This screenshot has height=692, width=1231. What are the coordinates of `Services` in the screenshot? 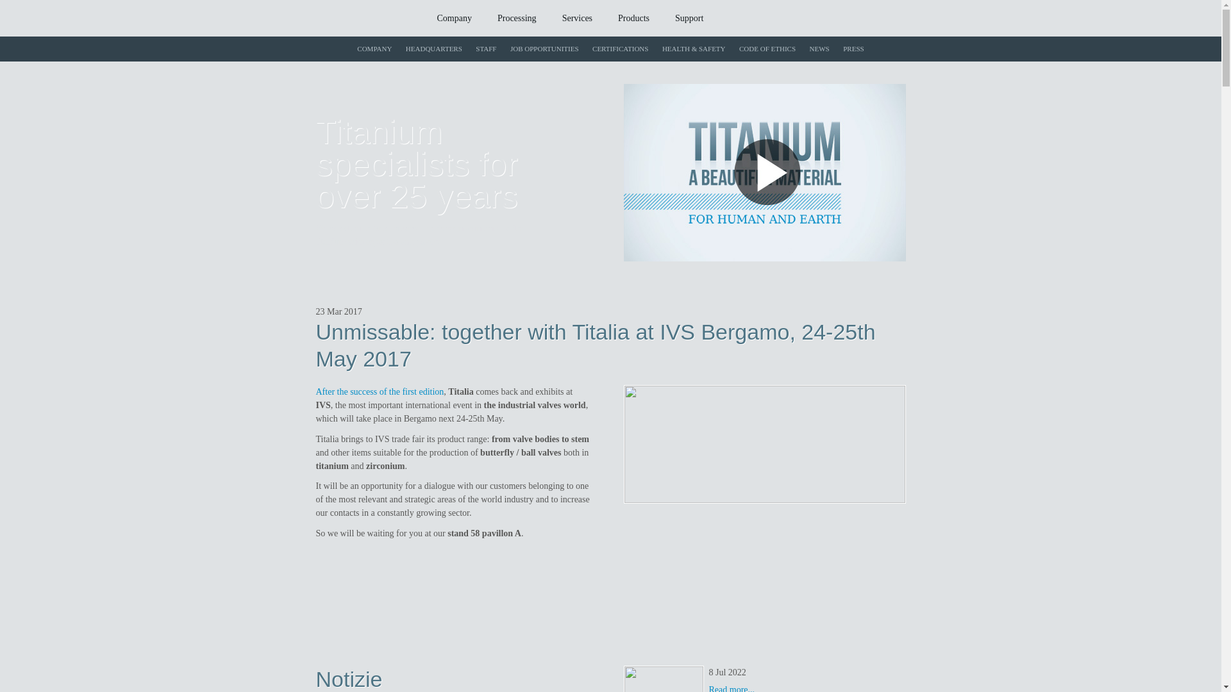 It's located at (577, 19).